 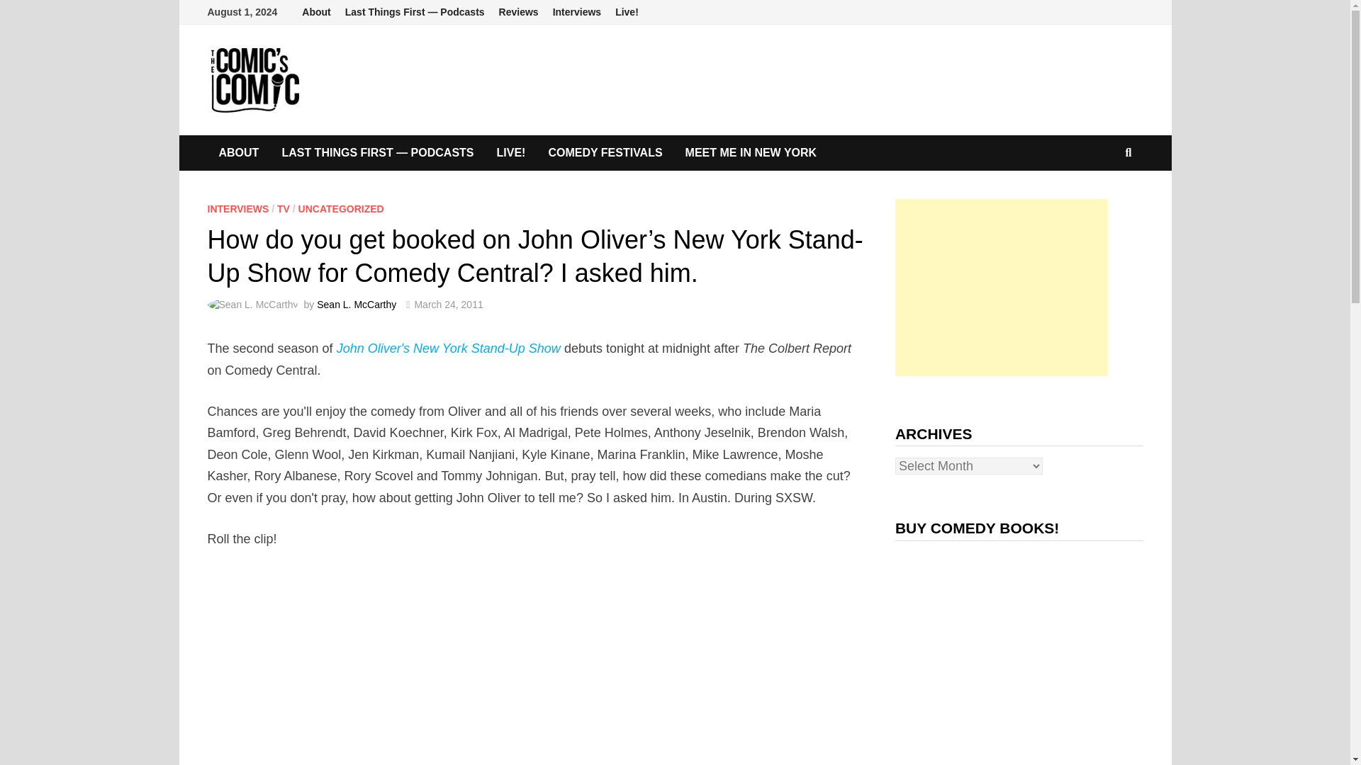 I want to click on UNCATEGORIZED, so click(x=340, y=209).